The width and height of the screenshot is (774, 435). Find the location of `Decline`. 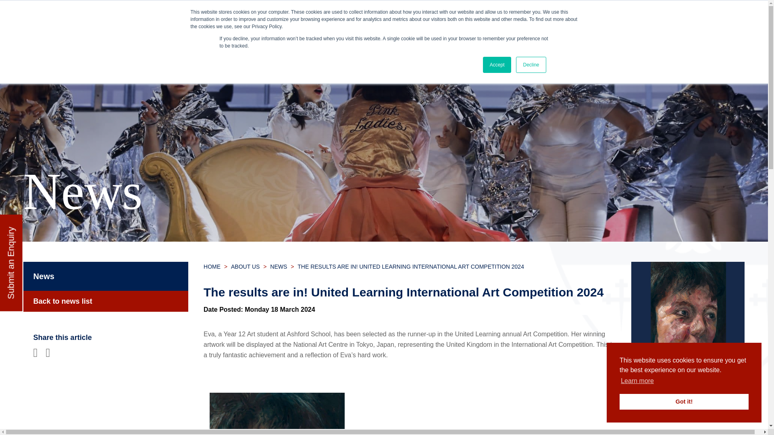

Decline is located at coordinates (531, 65).